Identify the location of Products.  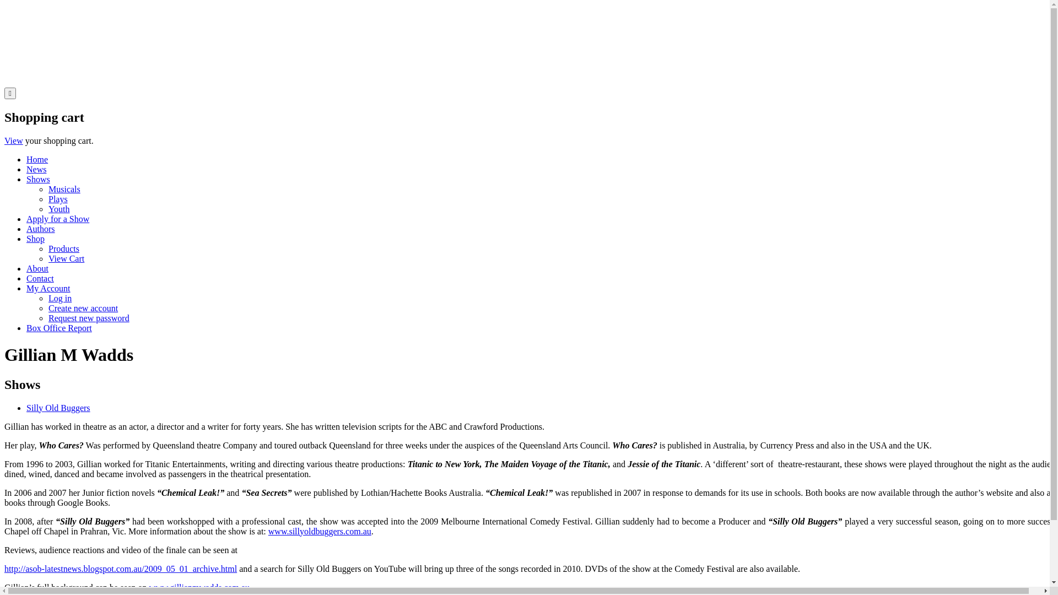
(64, 249).